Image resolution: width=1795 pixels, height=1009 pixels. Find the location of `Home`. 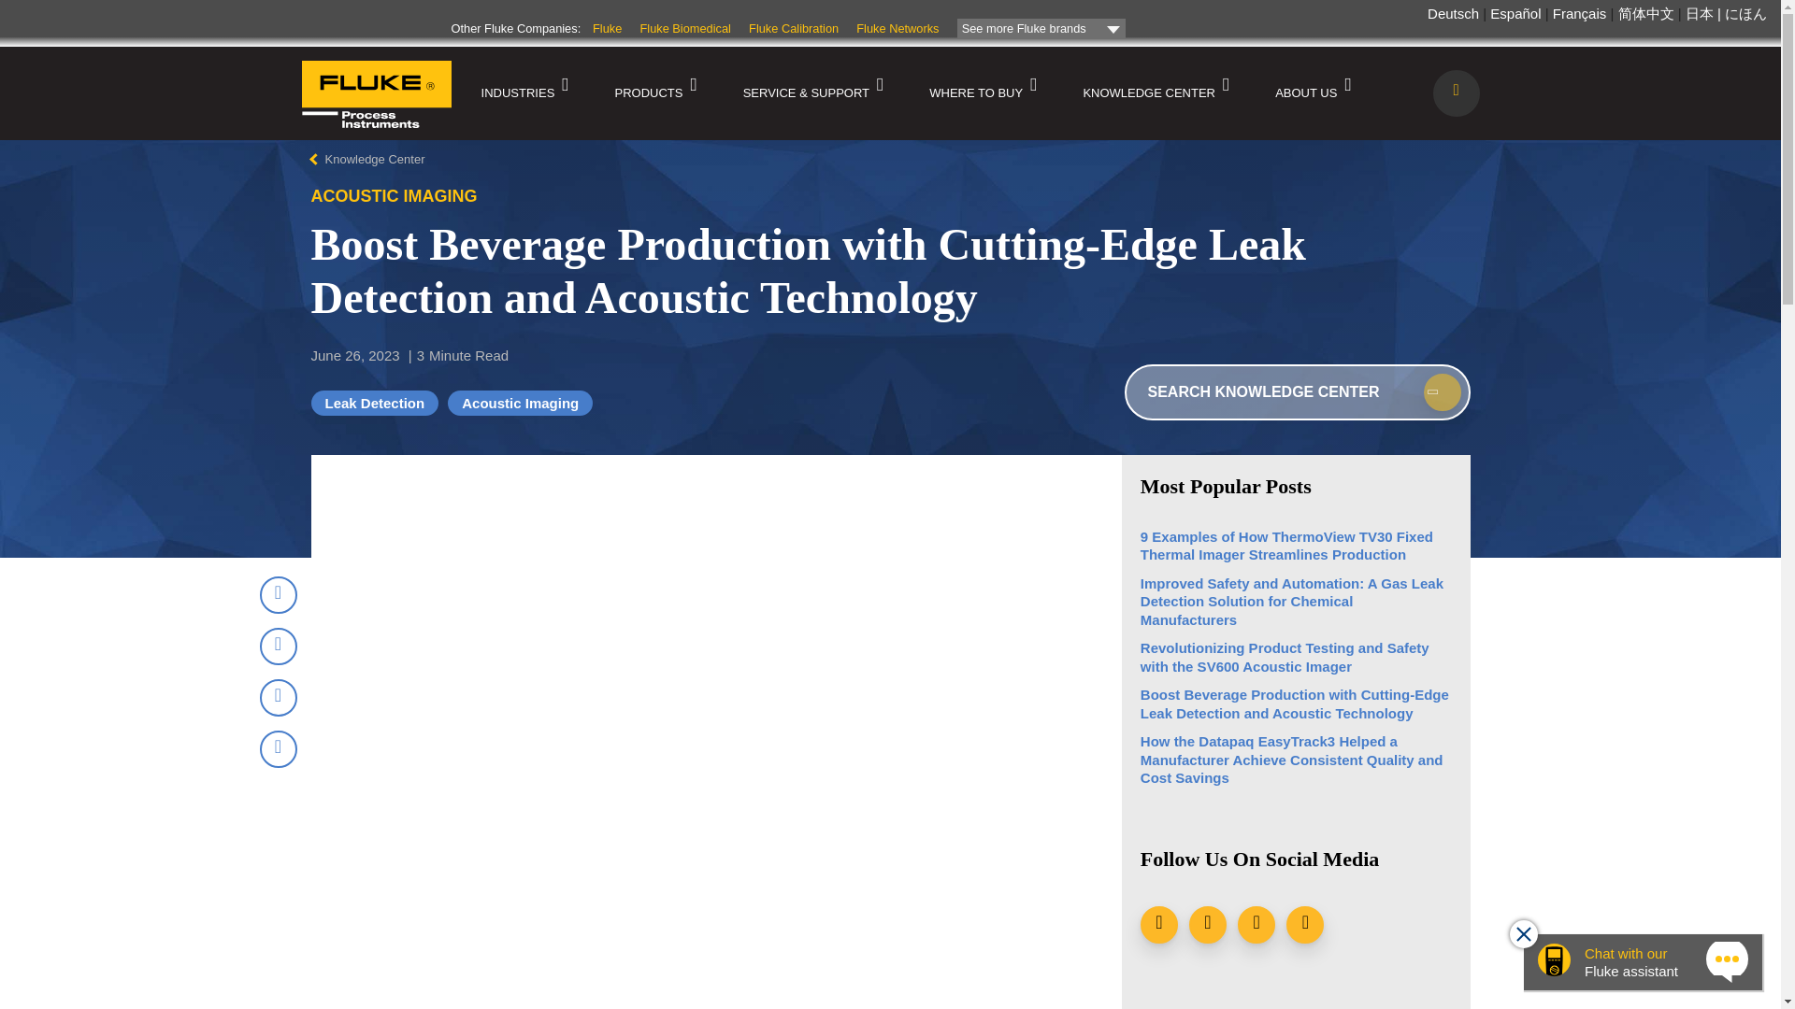

Home is located at coordinates (376, 142).